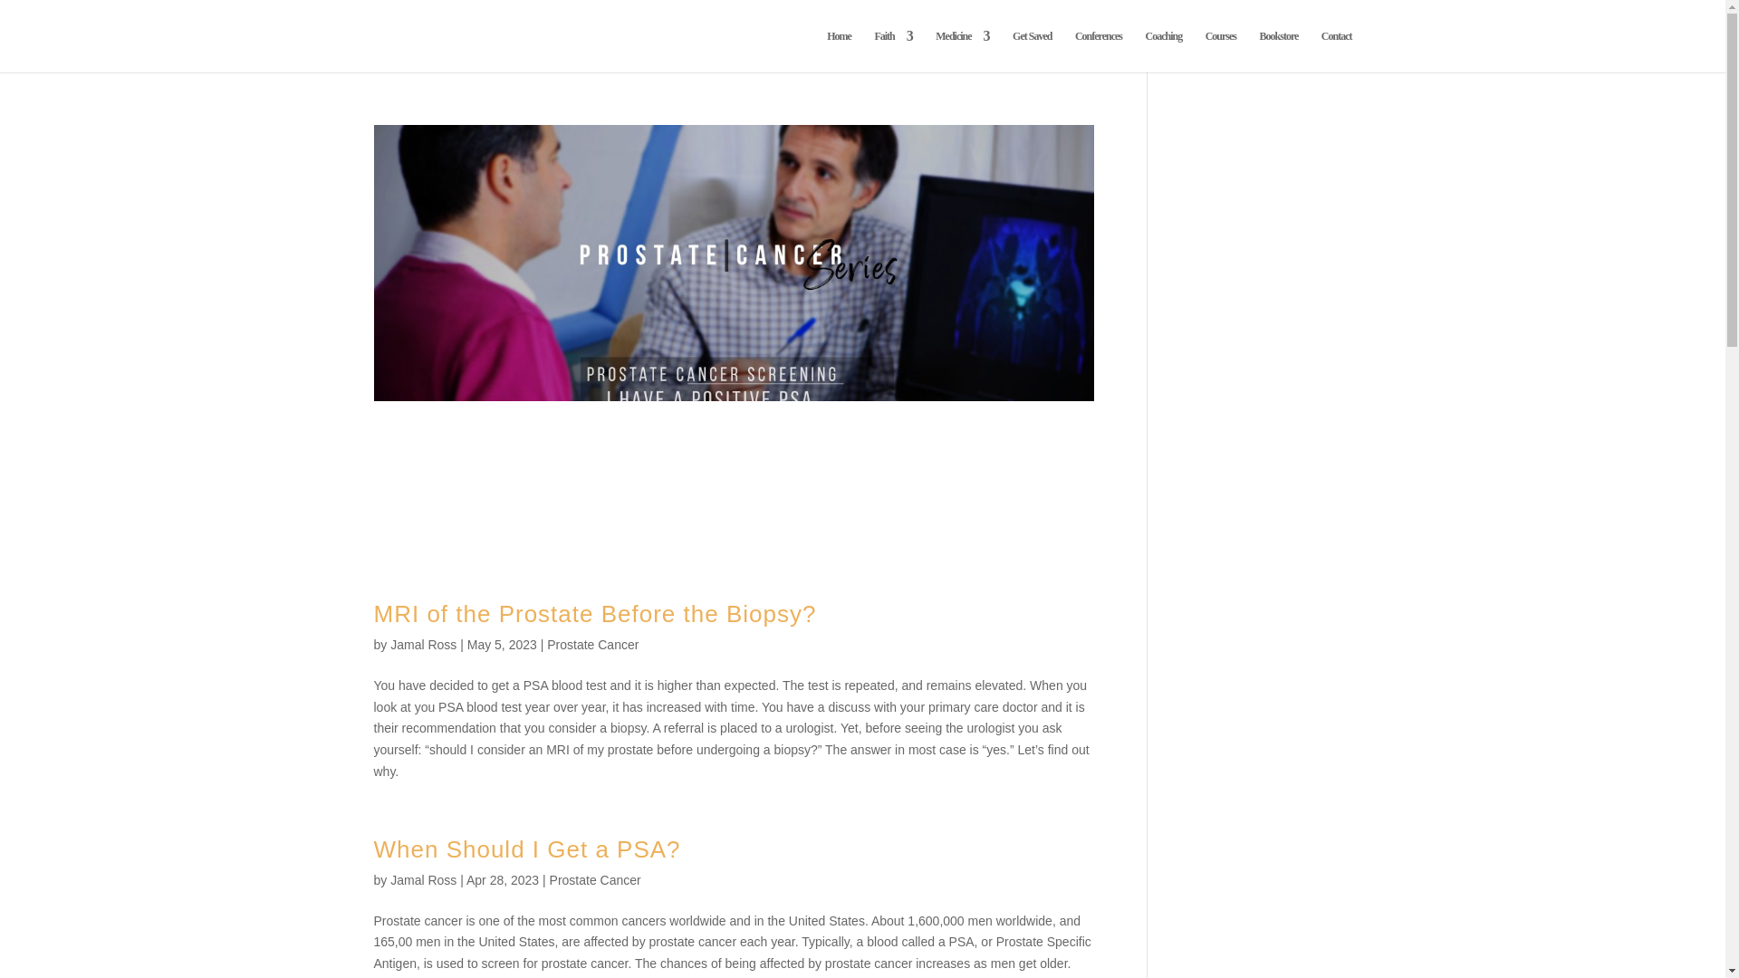  What do you see at coordinates (893, 51) in the screenshot?
I see `Faith` at bounding box center [893, 51].